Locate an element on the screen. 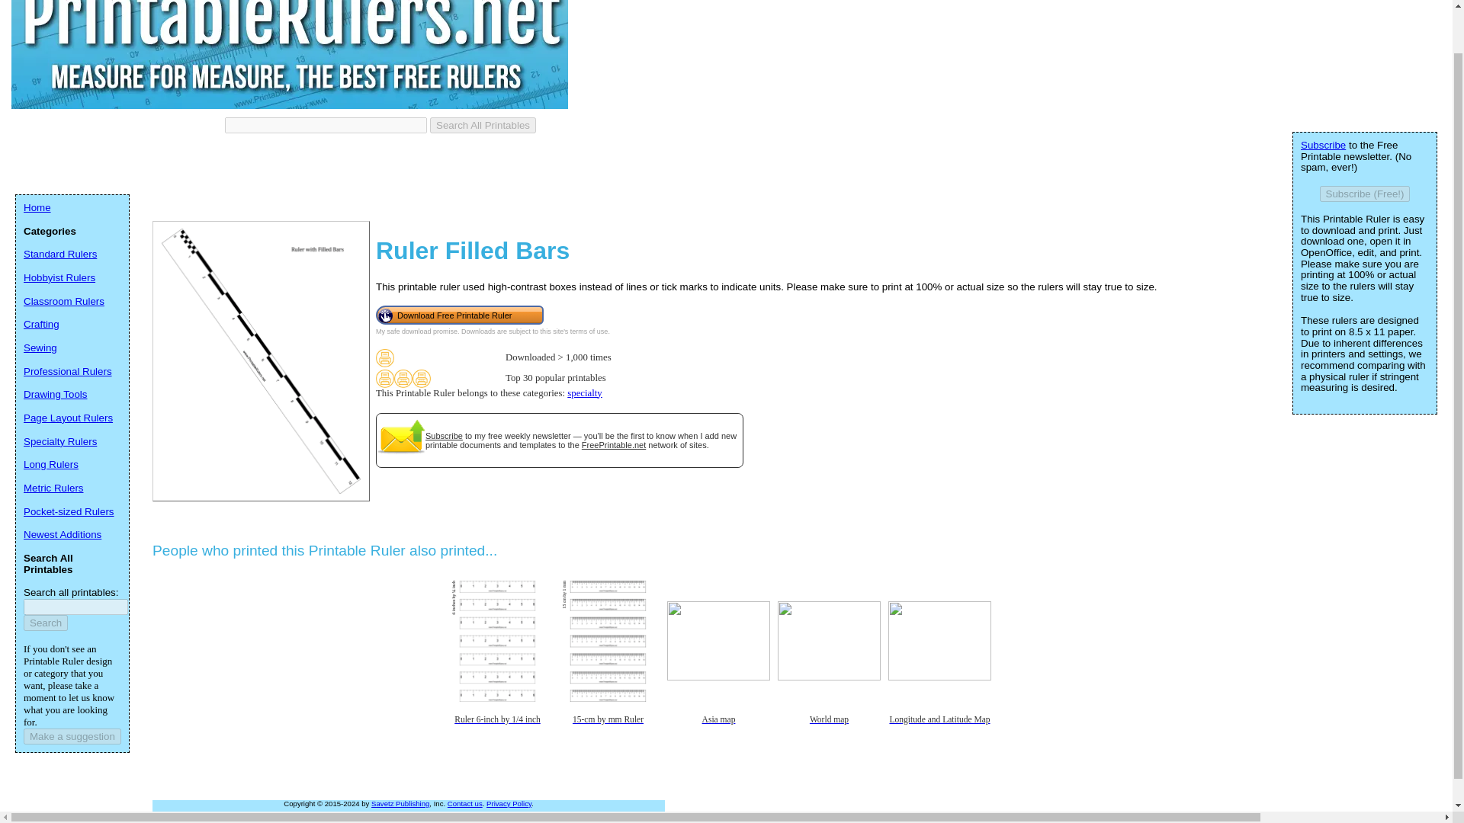  Metric Rulers is located at coordinates (53, 488).